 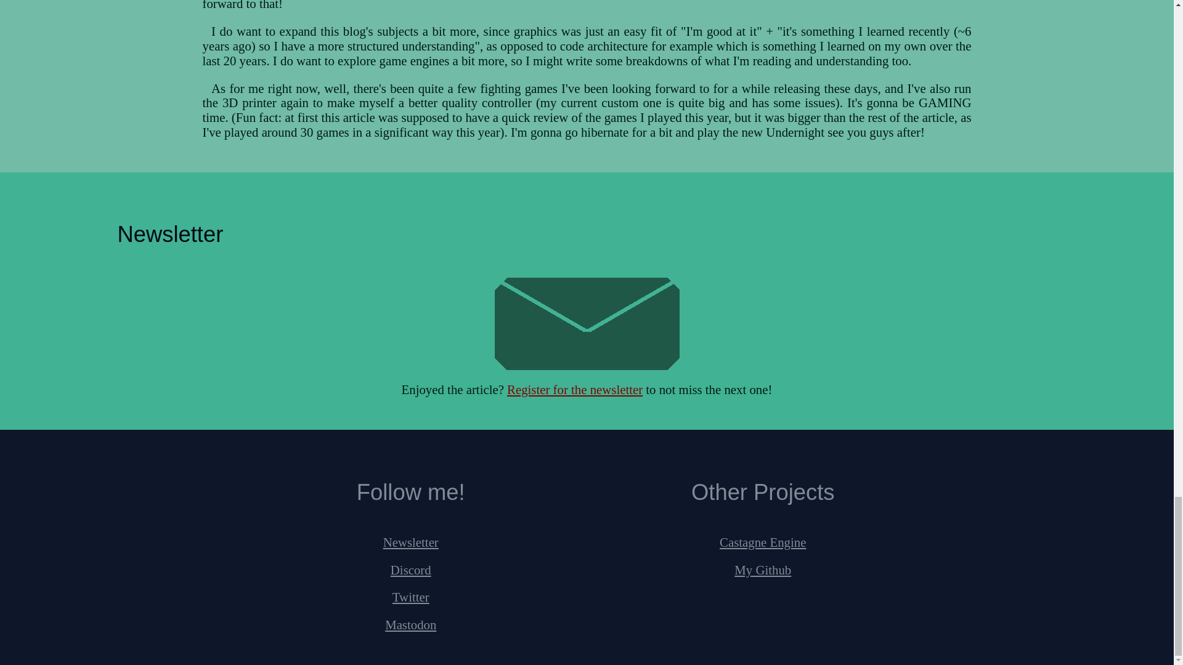 What do you see at coordinates (410, 569) in the screenshot?
I see `Discord` at bounding box center [410, 569].